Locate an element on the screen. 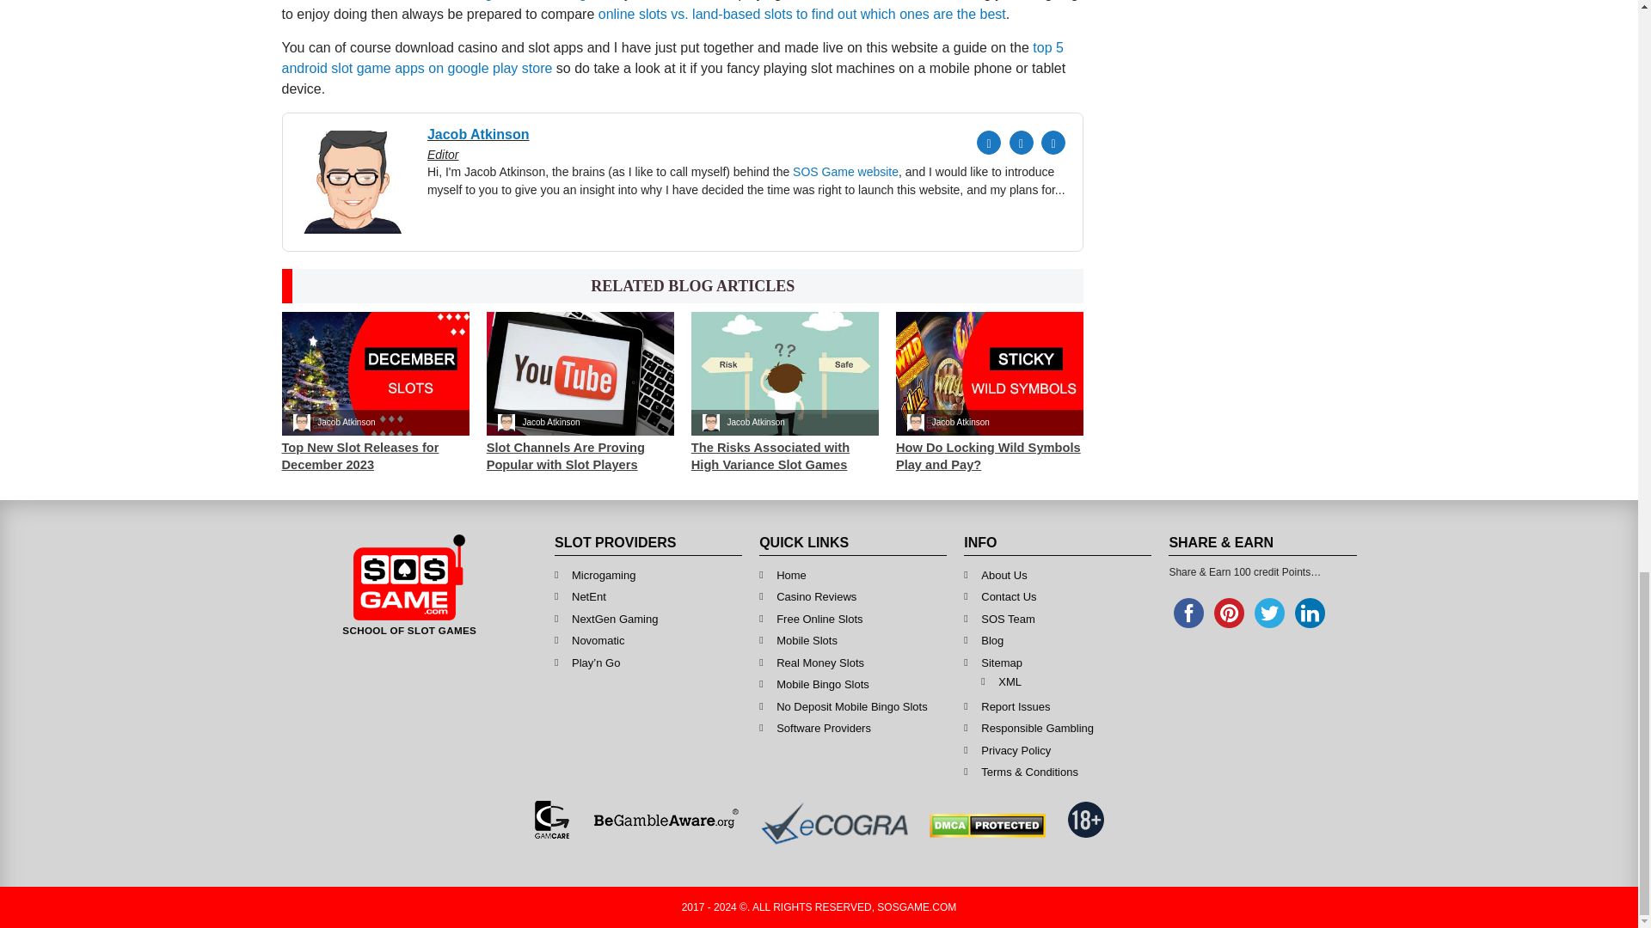  News Thumbnail is located at coordinates (784, 373).